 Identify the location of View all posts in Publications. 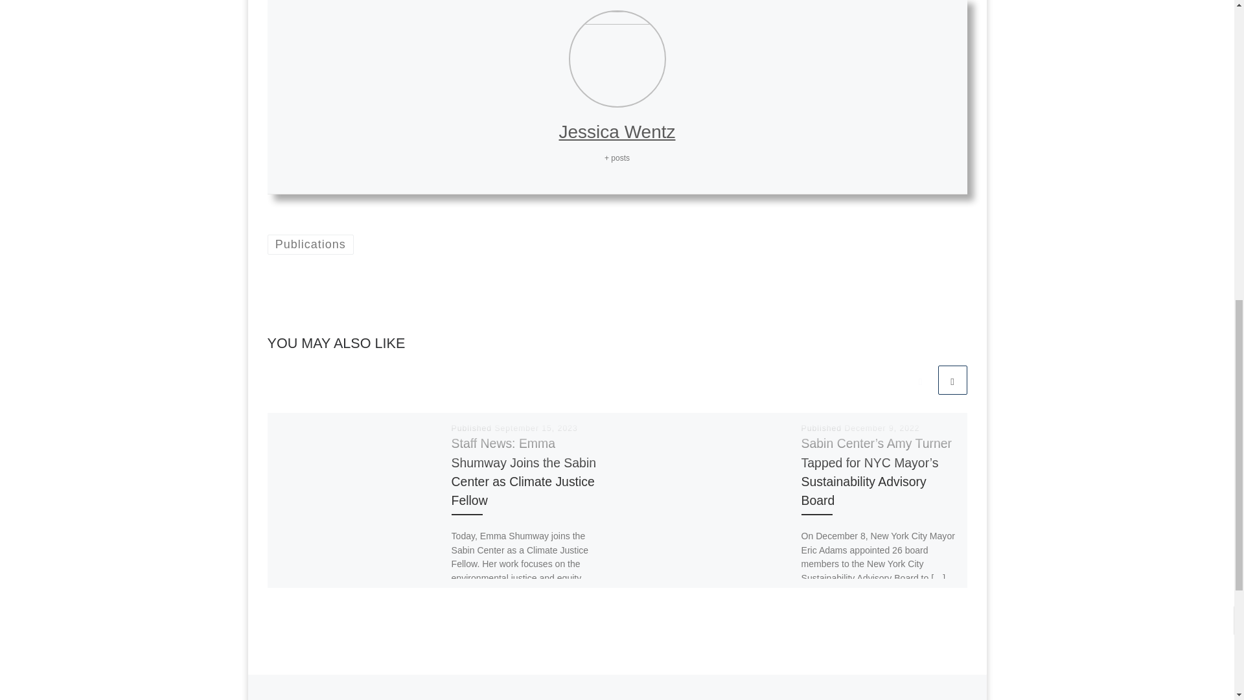
(310, 244).